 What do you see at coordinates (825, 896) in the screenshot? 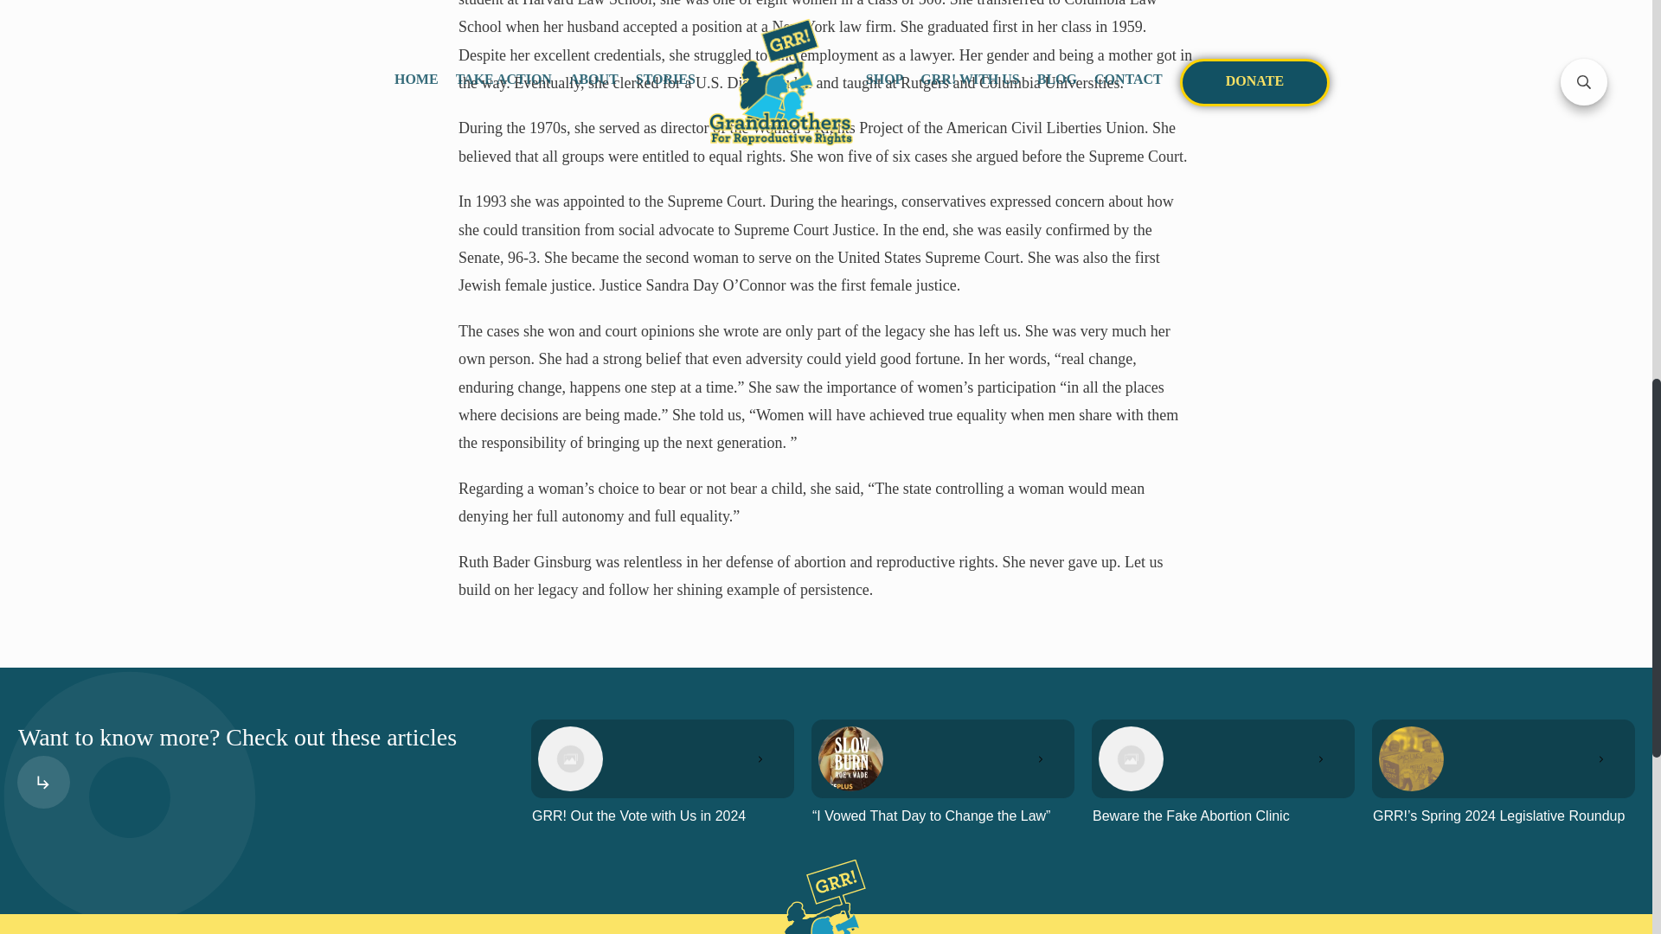
I see `logo` at bounding box center [825, 896].